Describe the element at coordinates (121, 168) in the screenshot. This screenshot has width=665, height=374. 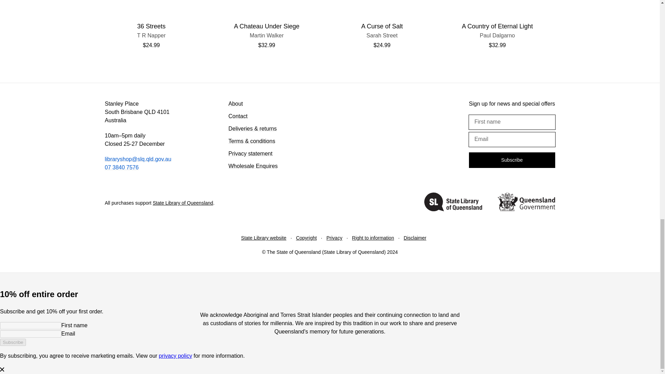
I see `tel:07 3840 7576` at that location.